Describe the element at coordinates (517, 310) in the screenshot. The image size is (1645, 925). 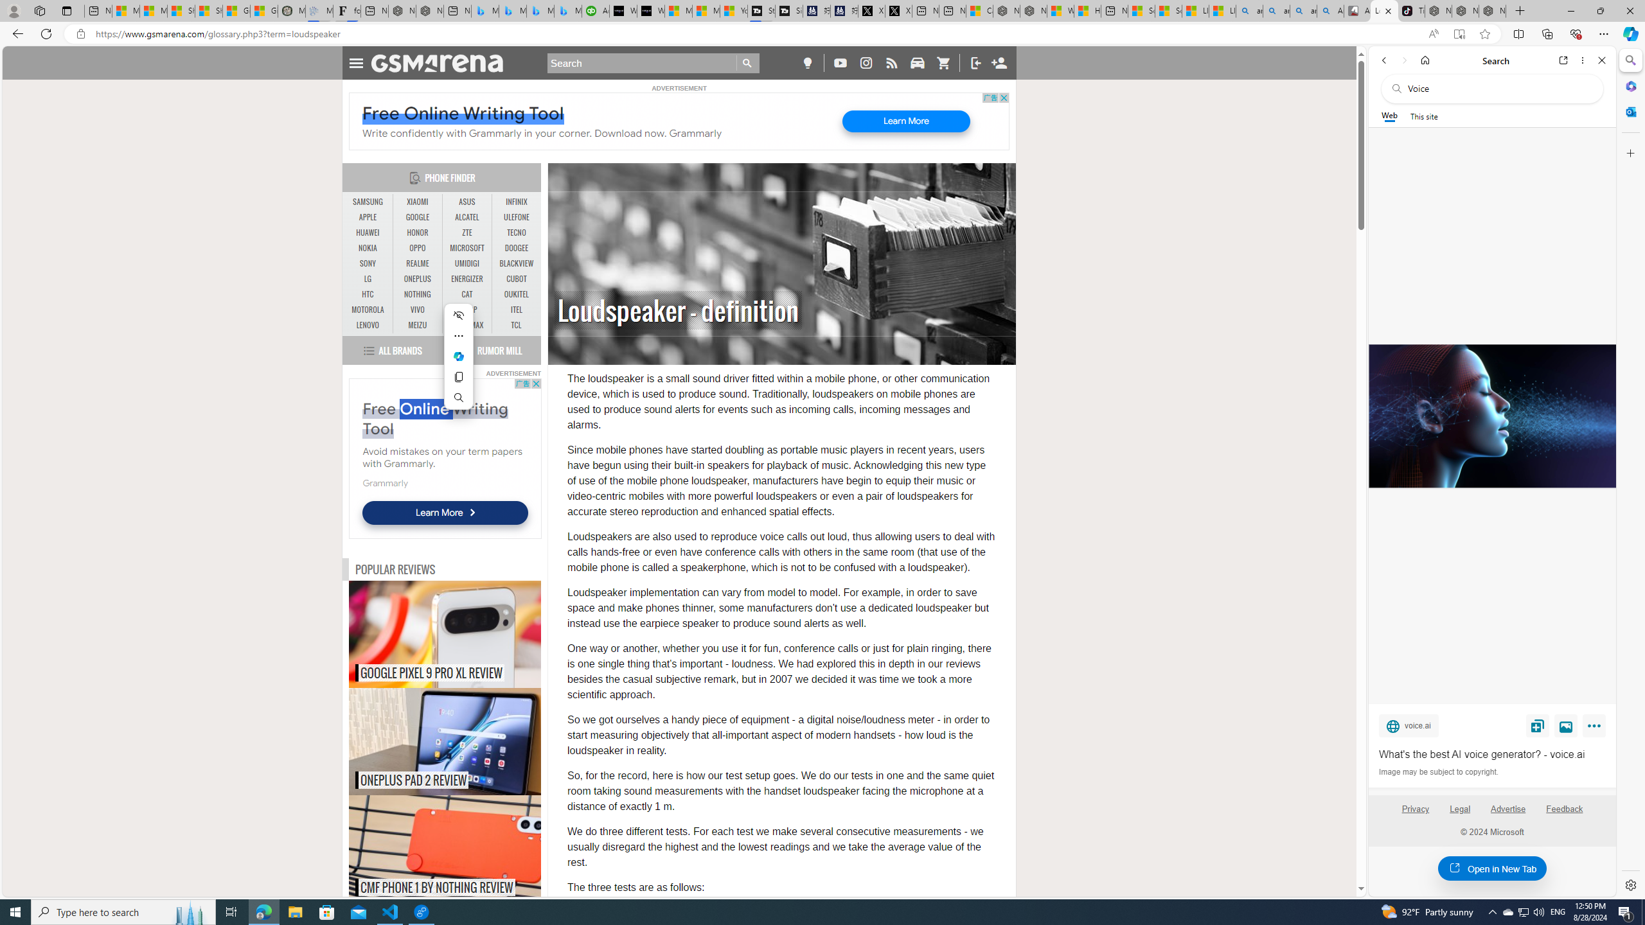
I see `ITEL` at that location.